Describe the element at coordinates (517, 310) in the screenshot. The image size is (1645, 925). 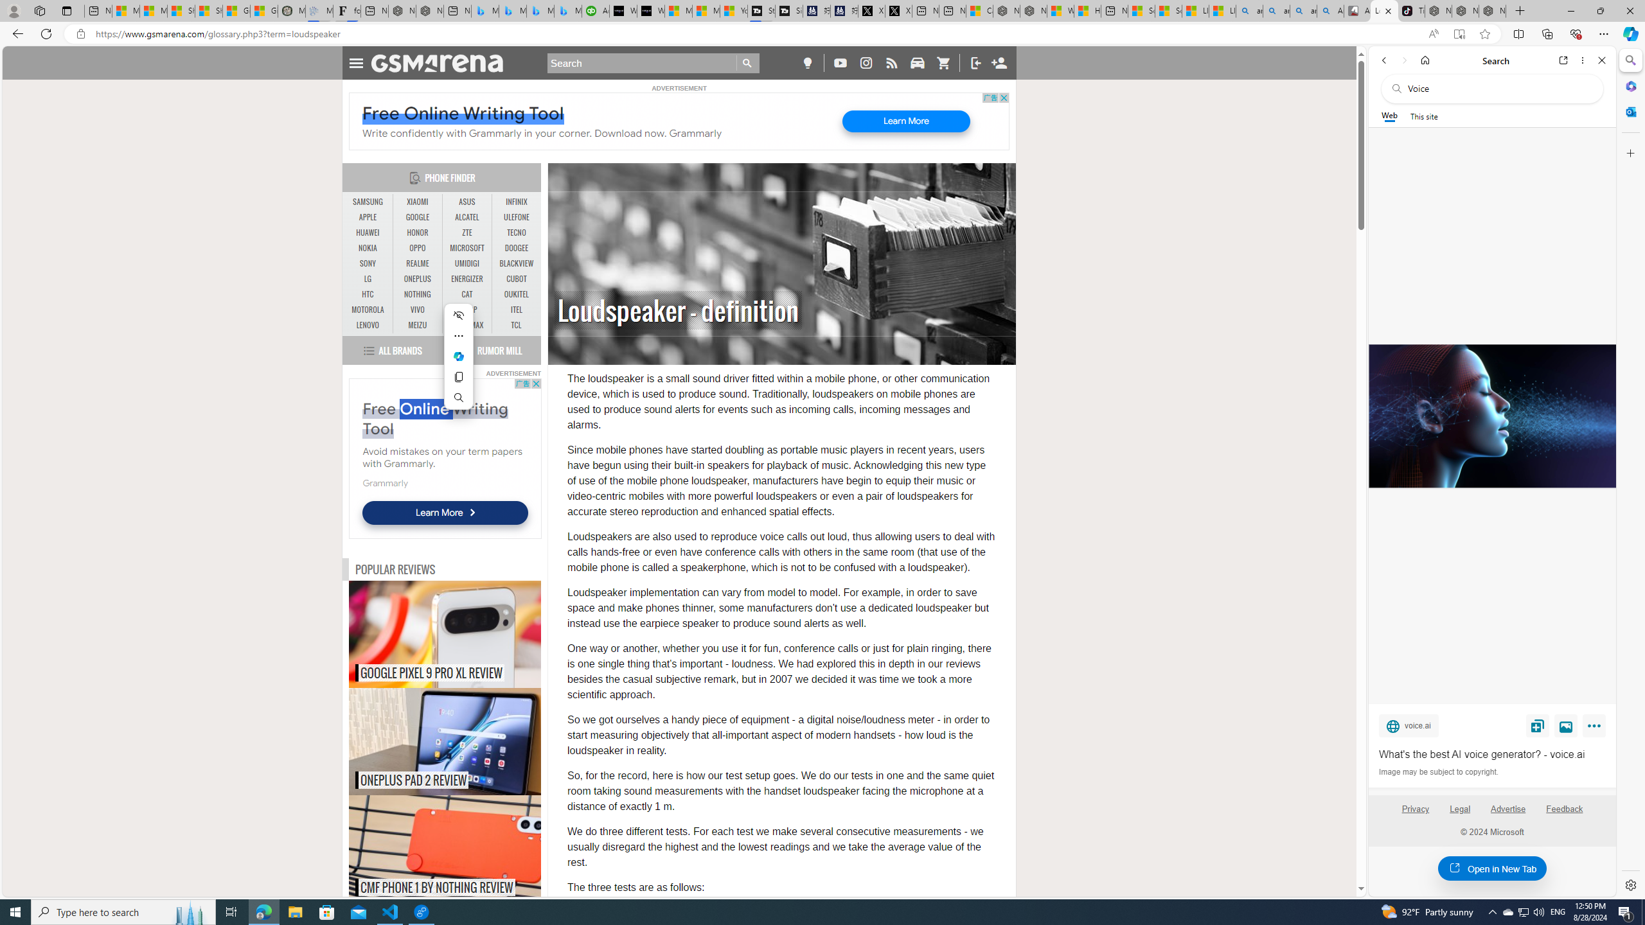
I see `ITEL` at that location.